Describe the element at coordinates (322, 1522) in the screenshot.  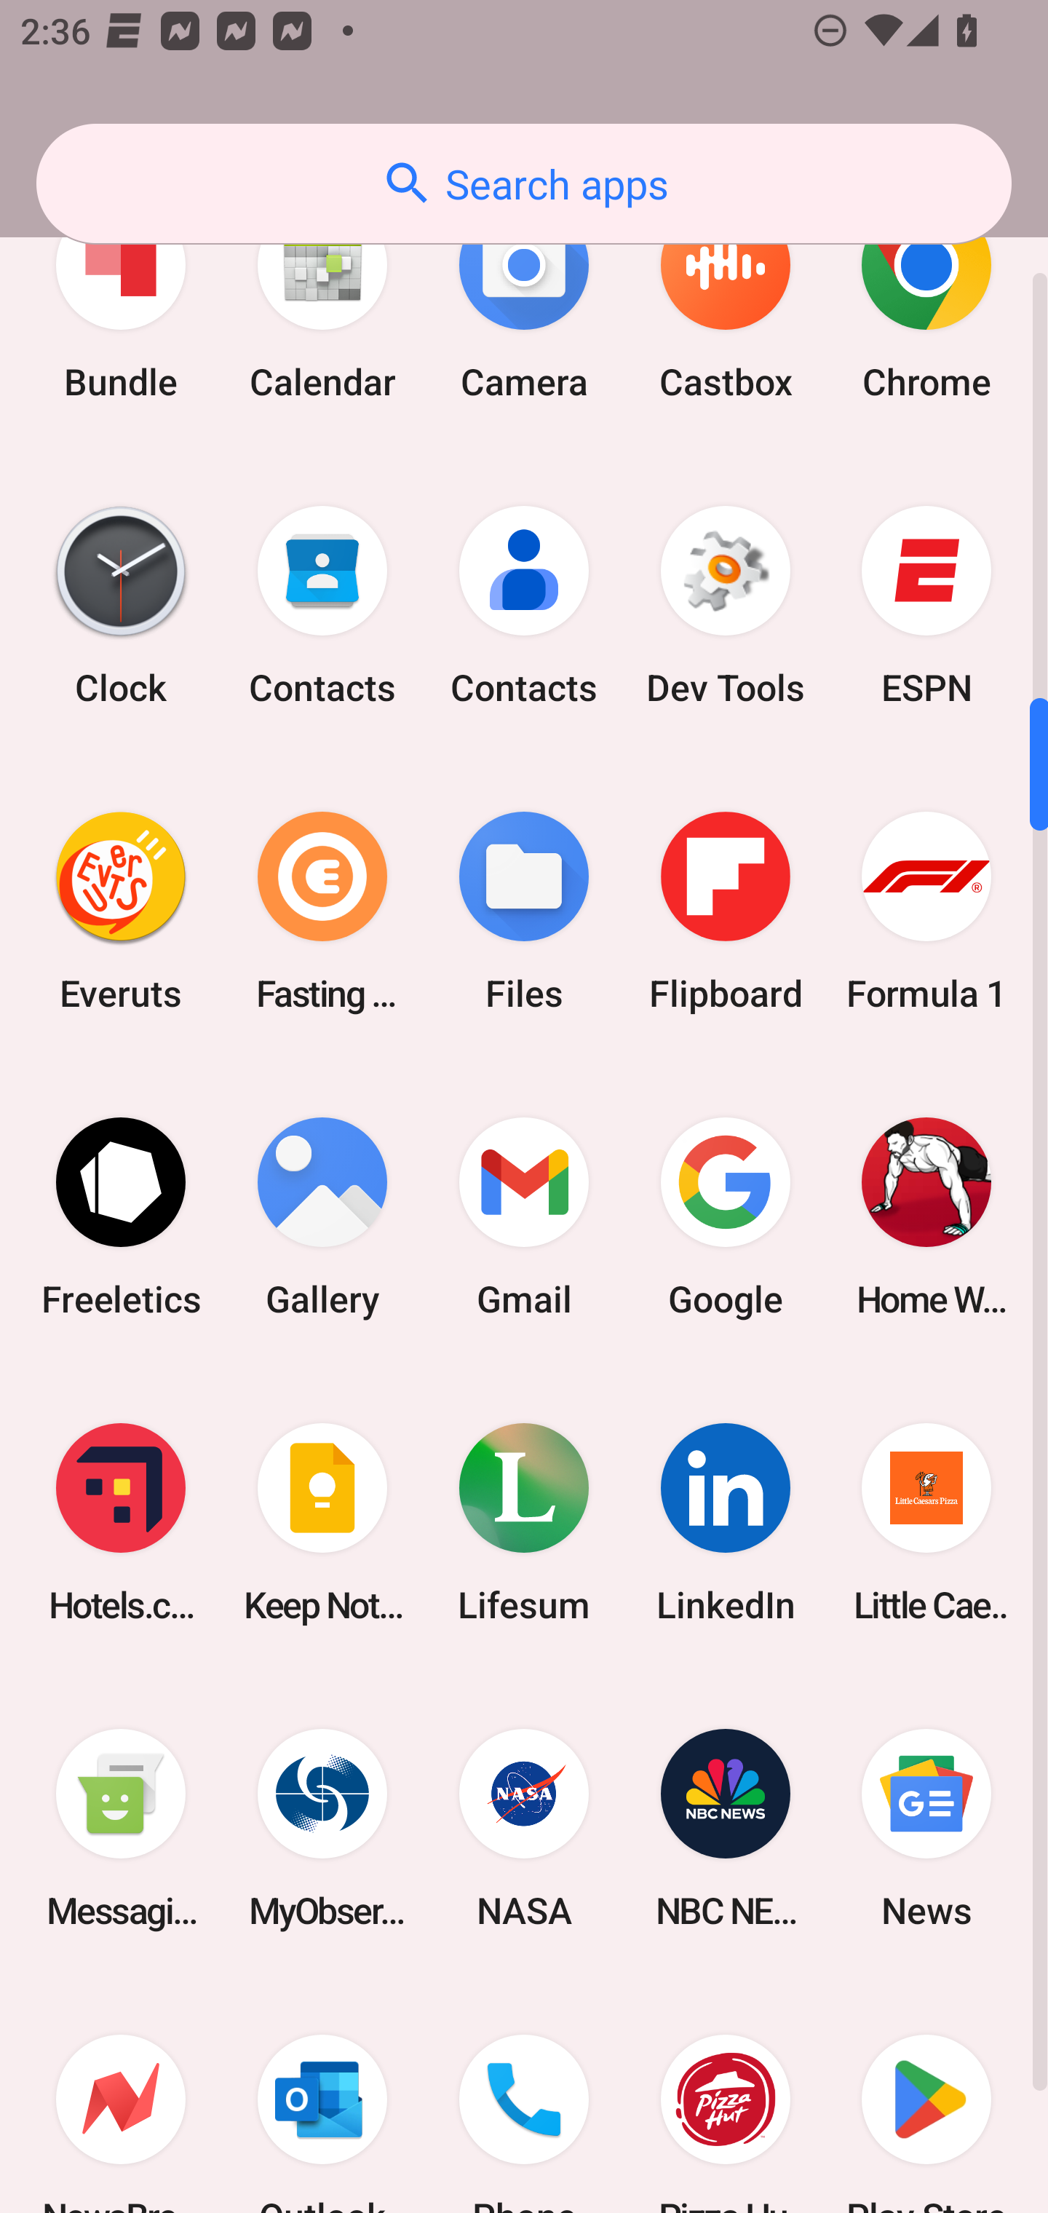
I see `Keep Notes` at that location.